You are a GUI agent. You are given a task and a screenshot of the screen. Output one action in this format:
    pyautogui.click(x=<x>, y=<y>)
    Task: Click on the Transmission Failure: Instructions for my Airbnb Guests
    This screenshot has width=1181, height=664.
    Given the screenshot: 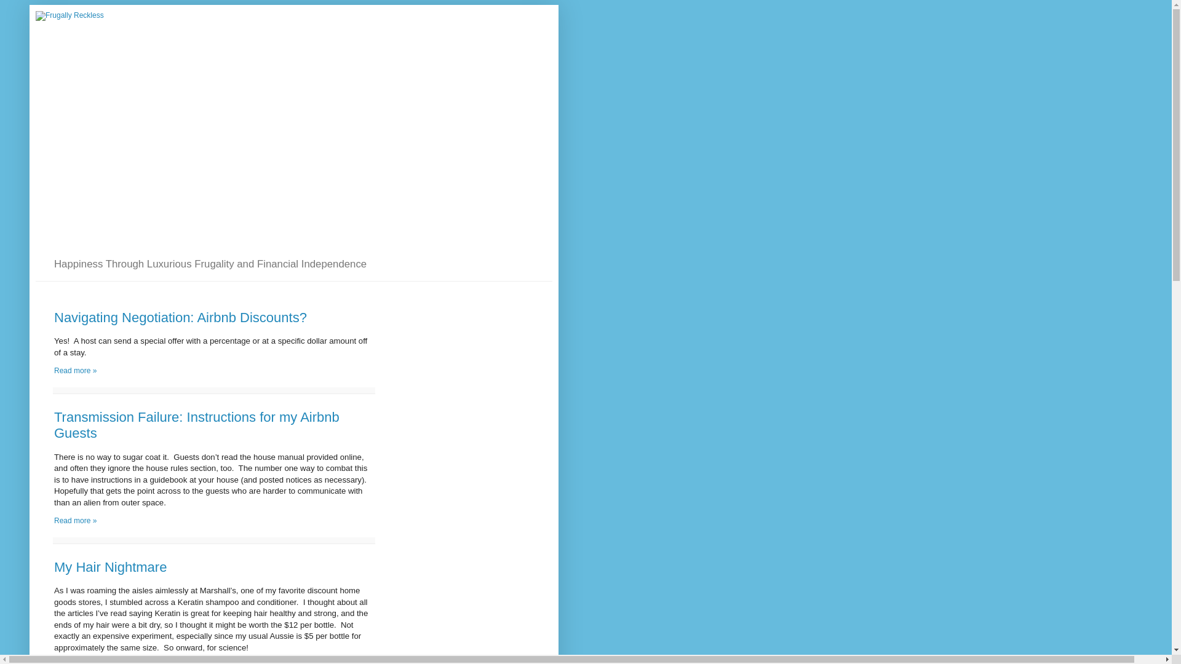 What is the action you would take?
    pyautogui.click(x=75, y=521)
    